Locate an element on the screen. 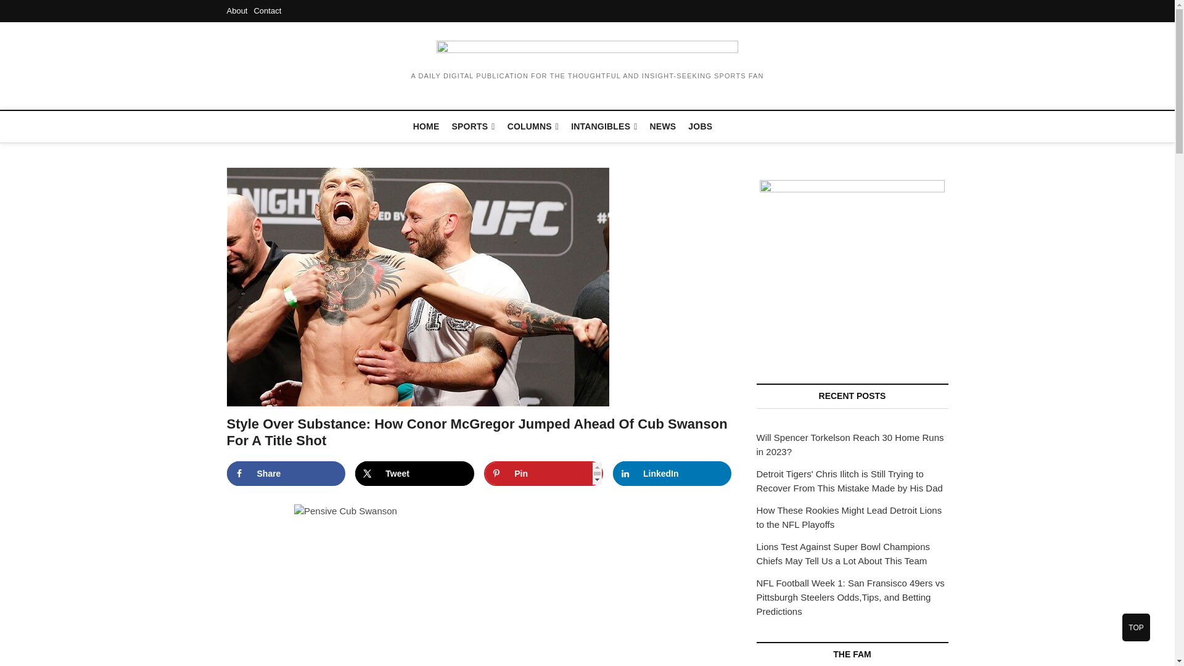  Share is located at coordinates (286, 474).